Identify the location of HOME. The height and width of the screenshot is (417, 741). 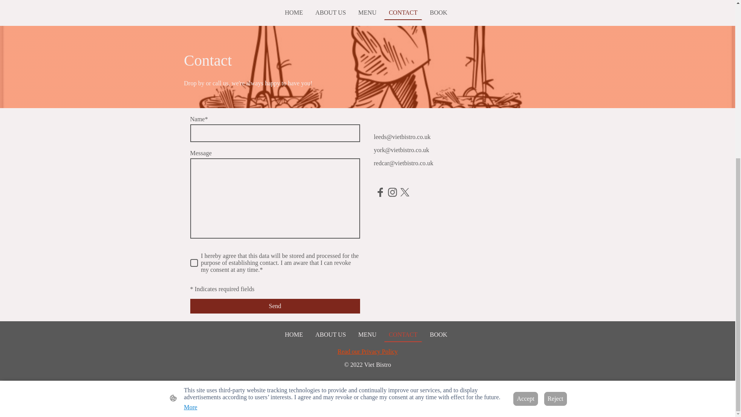
(293, 12).